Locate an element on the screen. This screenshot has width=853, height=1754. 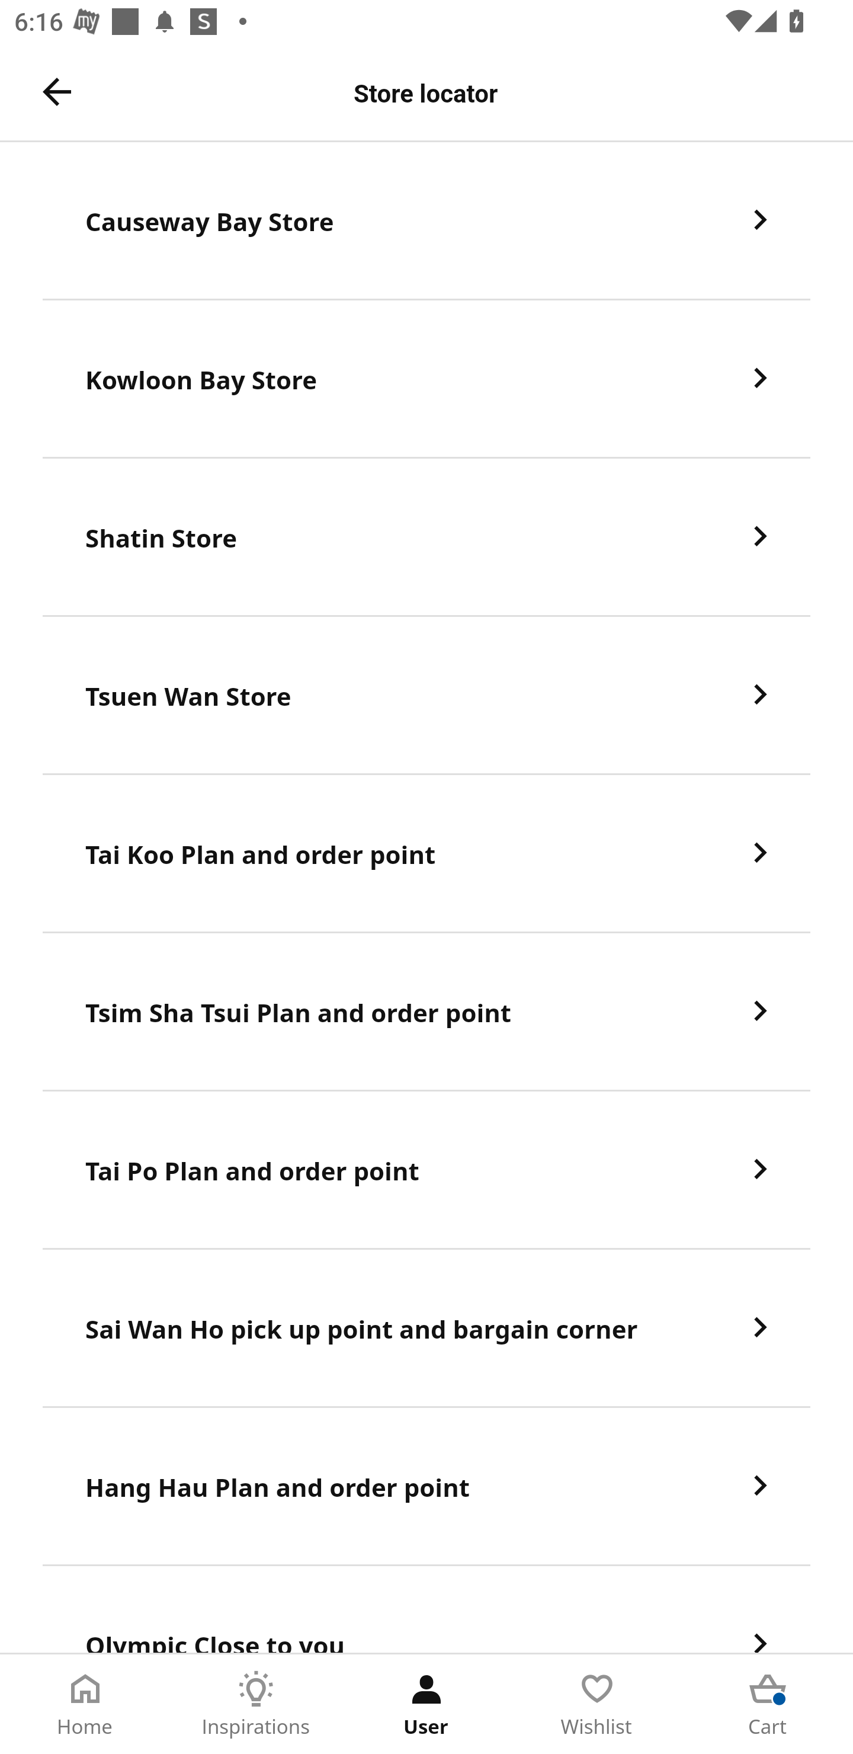
Shatin Store is located at coordinates (426, 537).